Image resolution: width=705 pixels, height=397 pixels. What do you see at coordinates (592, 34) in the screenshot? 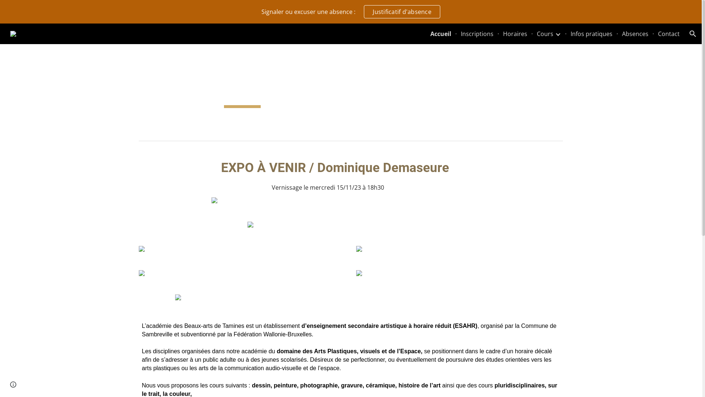
I see `Infos pratiques` at bounding box center [592, 34].